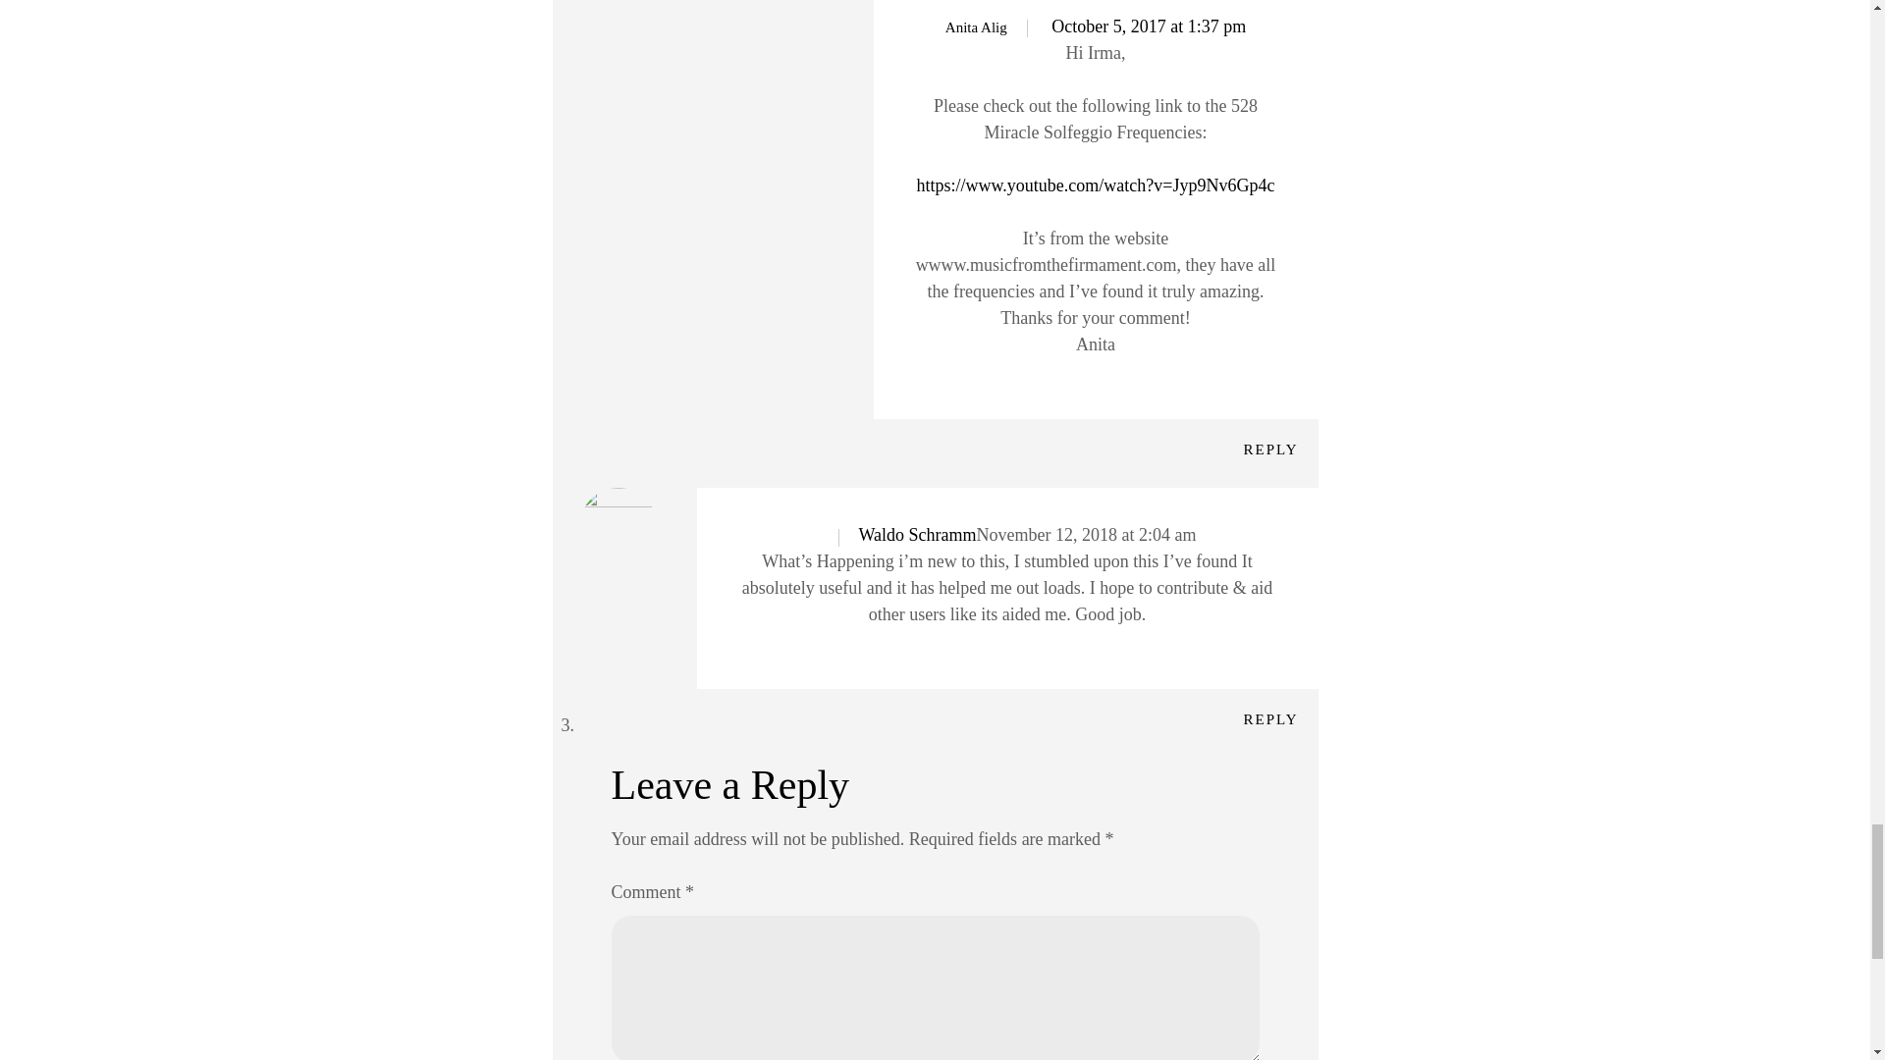 The image size is (1885, 1060). Describe the element at coordinates (1096, 26) in the screenshot. I see `Anita Alig October 5, 2017 at 1:37 pm` at that location.